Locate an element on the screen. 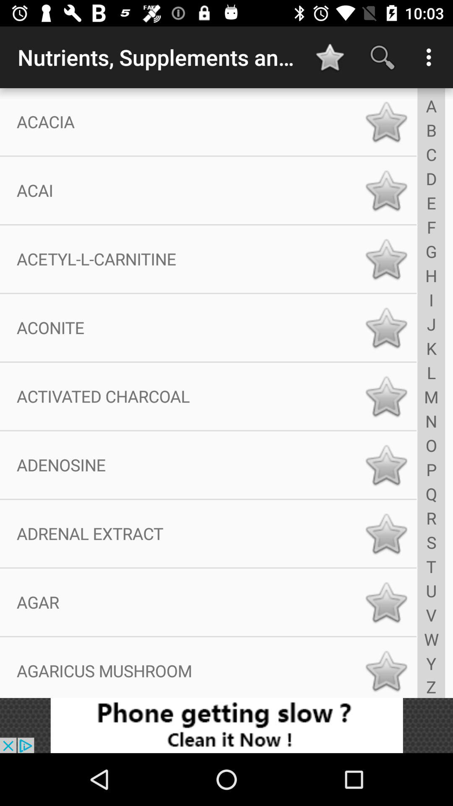  highlight button is located at coordinates (386, 602).